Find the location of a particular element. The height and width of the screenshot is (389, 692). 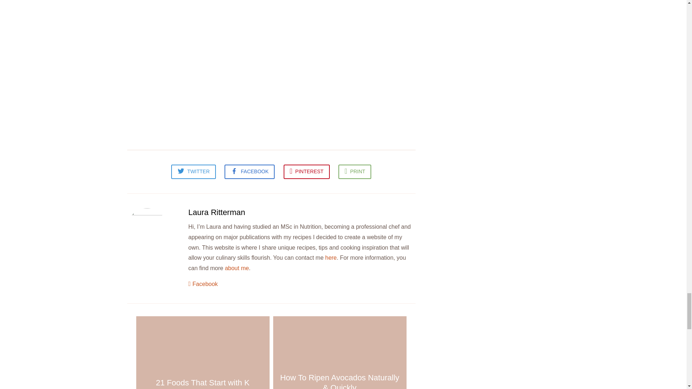

Print this Page is located at coordinates (355, 171).